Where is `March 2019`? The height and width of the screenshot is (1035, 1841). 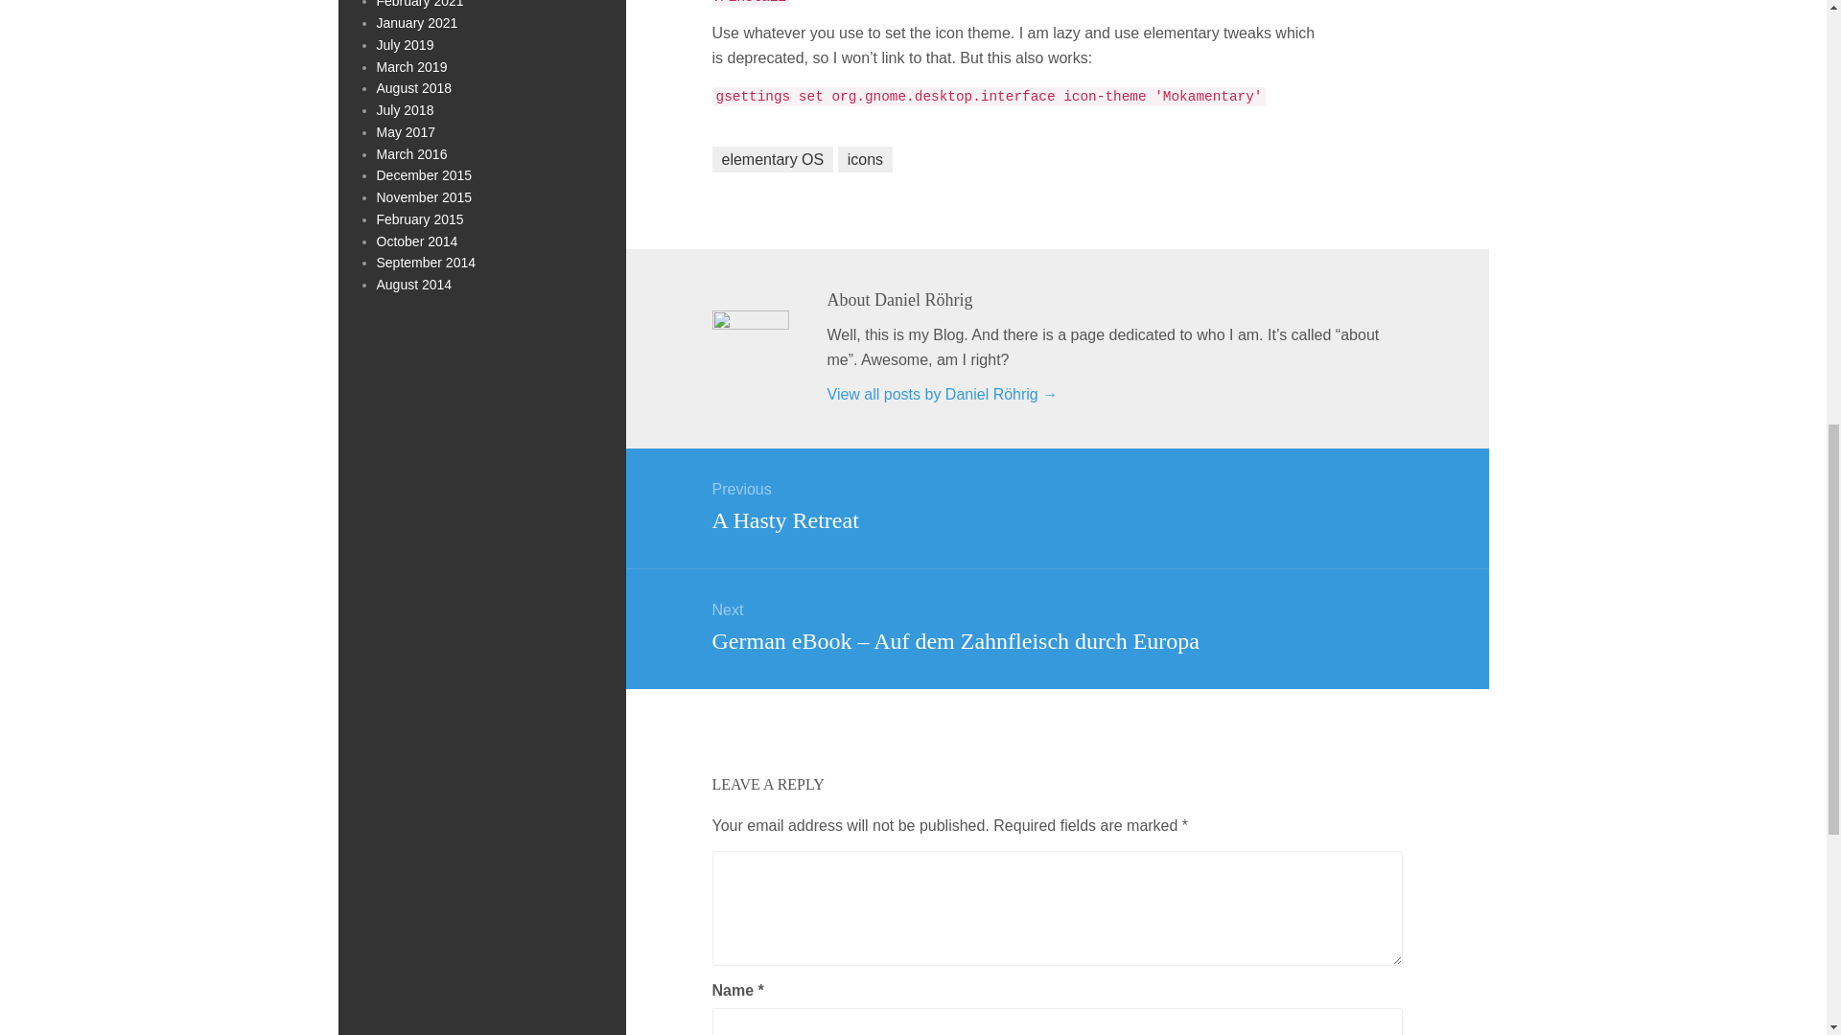
March 2019 is located at coordinates (410, 66).